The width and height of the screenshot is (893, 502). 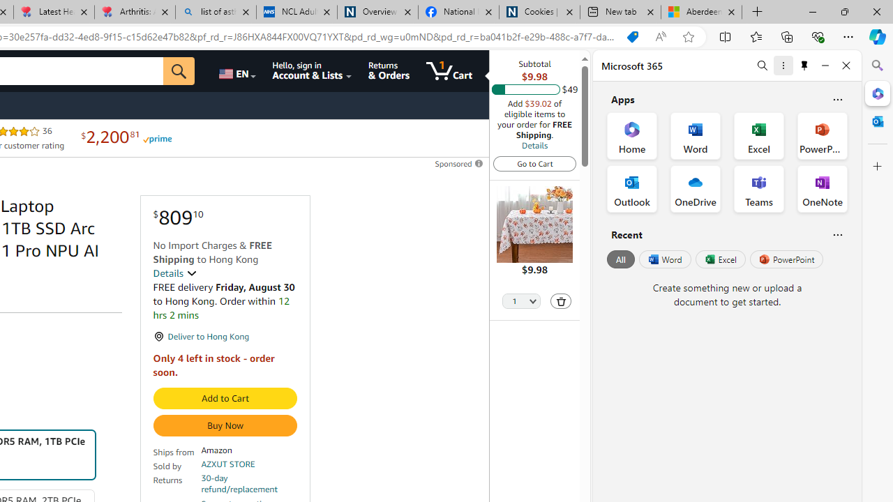 What do you see at coordinates (225, 399) in the screenshot?
I see `Add to Cart` at bounding box center [225, 399].